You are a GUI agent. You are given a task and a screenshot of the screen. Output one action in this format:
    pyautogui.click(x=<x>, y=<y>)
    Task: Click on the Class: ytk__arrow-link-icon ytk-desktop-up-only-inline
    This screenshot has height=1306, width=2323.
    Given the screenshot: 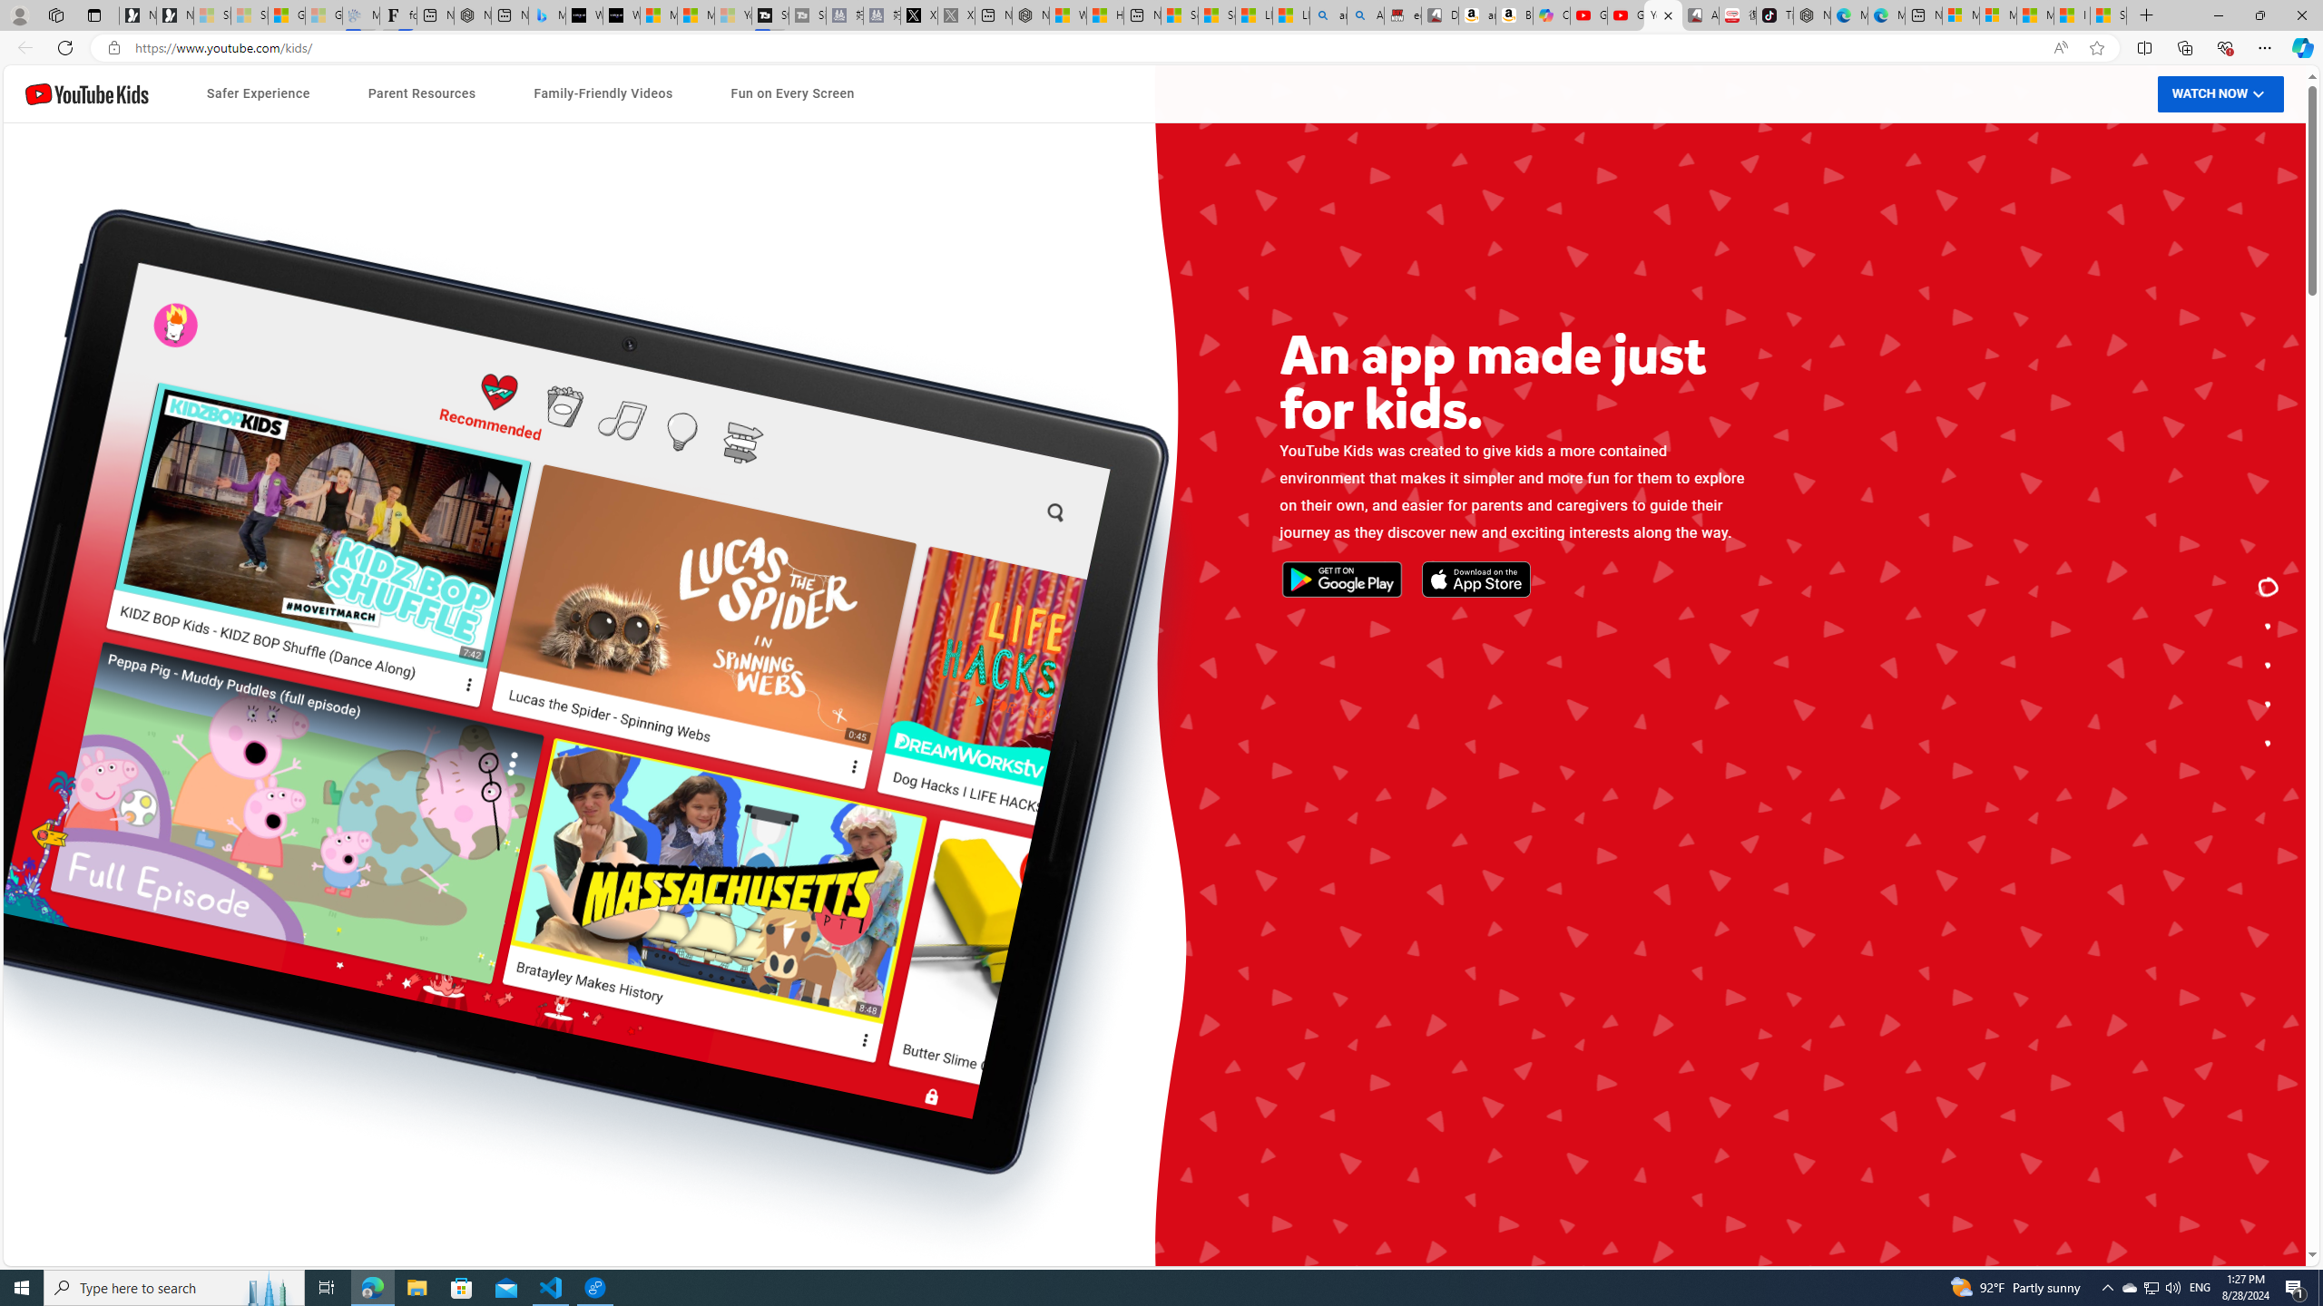 What is the action you would take?
    pyautogui.click(x=1458, y=706)
    